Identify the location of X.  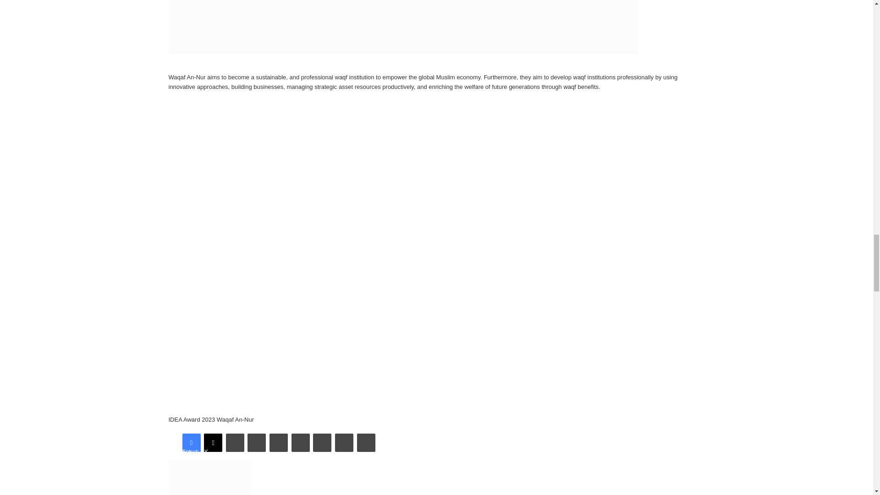
(213, 443).